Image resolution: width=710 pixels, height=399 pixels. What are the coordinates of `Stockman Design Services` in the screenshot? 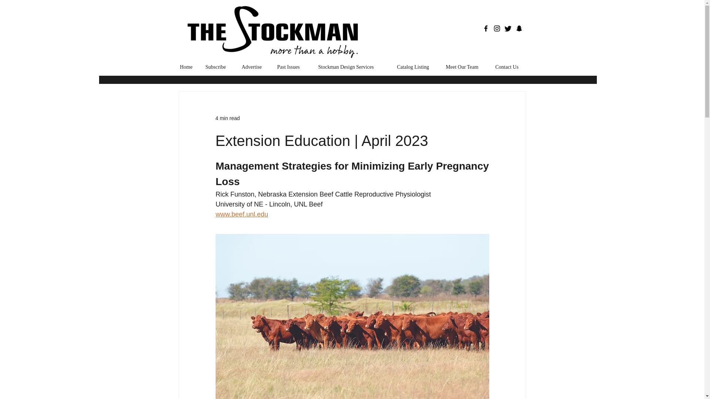 It's located at (352, 67).